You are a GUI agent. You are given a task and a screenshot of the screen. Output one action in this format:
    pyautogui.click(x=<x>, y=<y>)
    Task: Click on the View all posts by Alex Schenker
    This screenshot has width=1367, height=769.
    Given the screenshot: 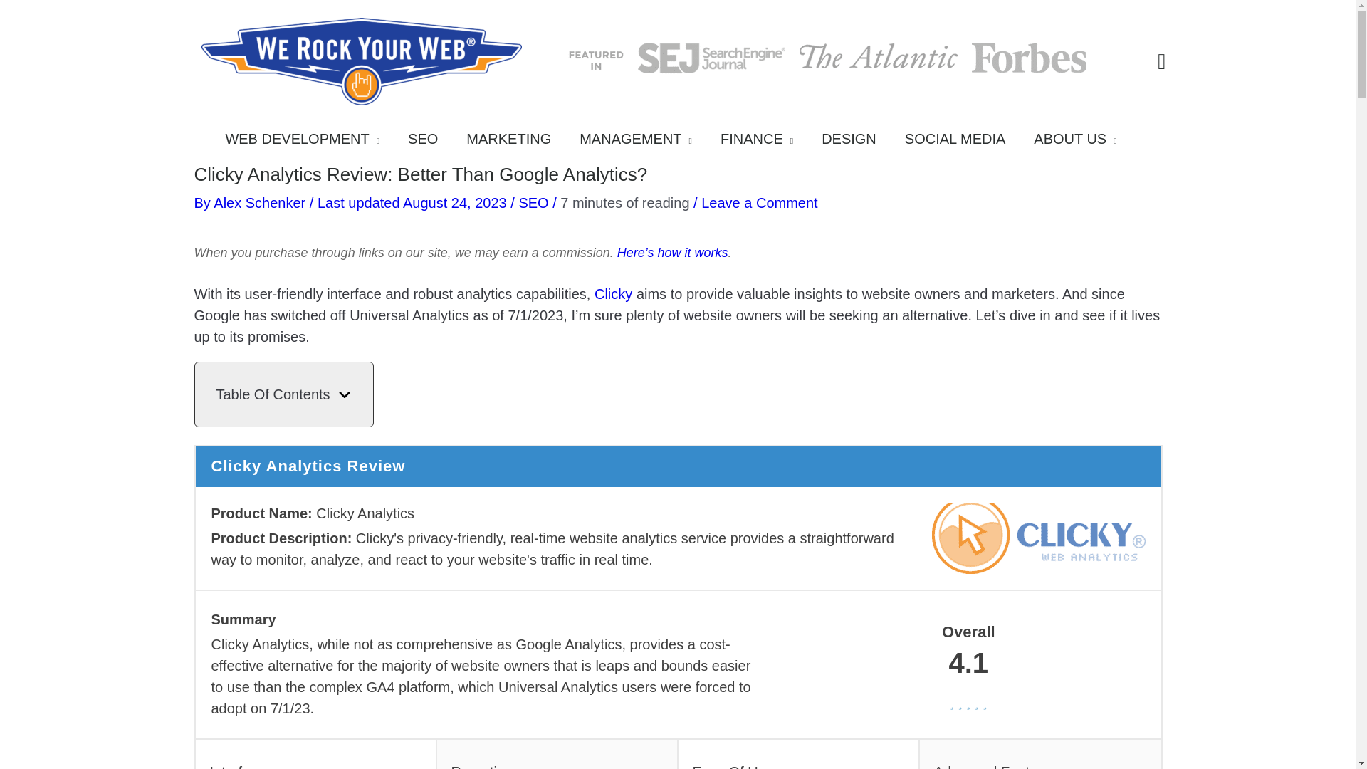 What is the action you would take?
    pyautogui.click(x=261, y=202)
    